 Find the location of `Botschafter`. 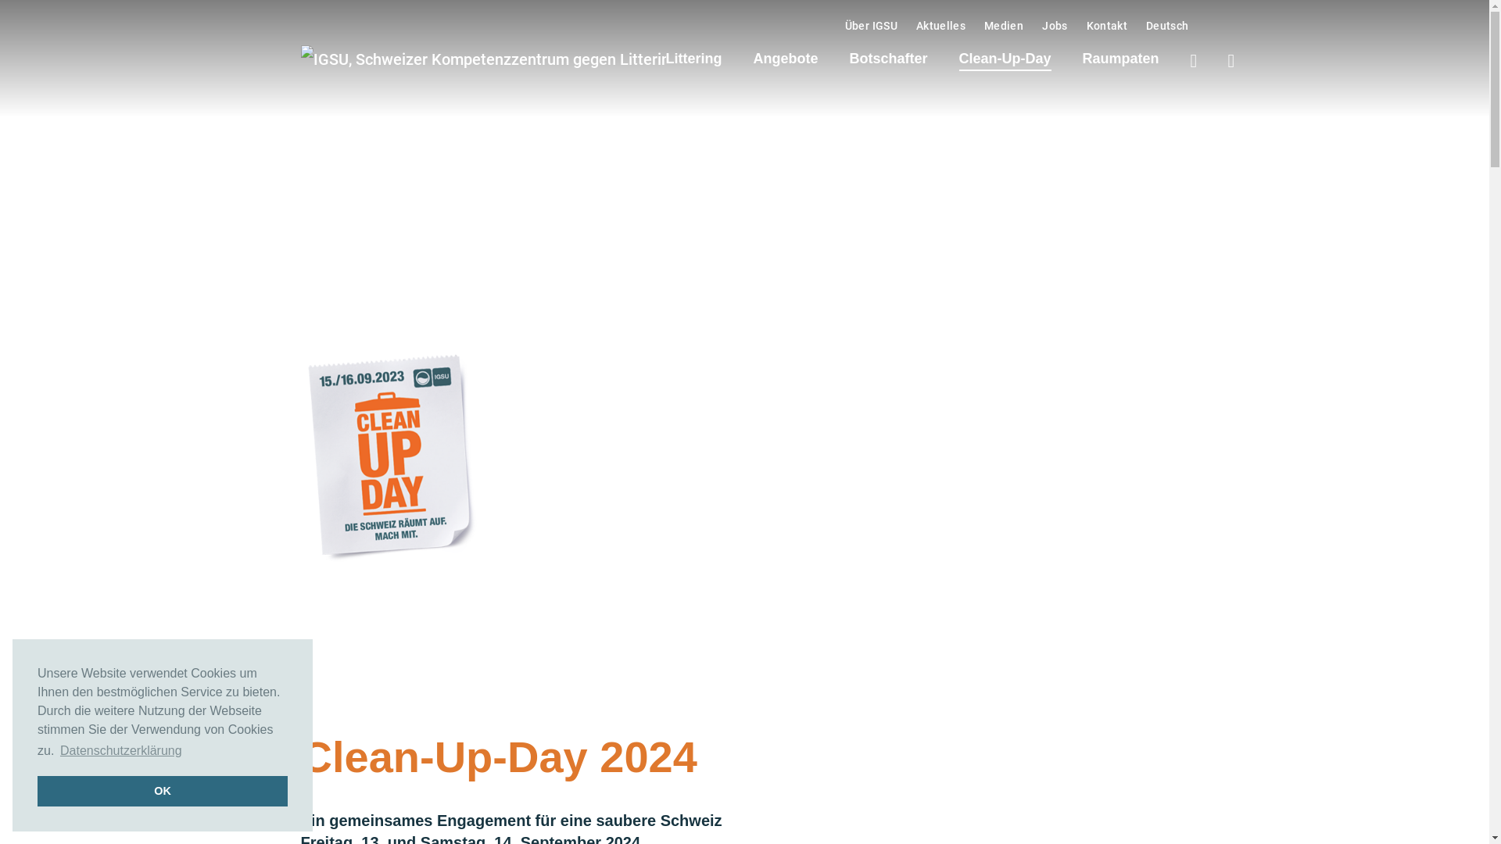

Botschafter is located at coordinates (888, 59).